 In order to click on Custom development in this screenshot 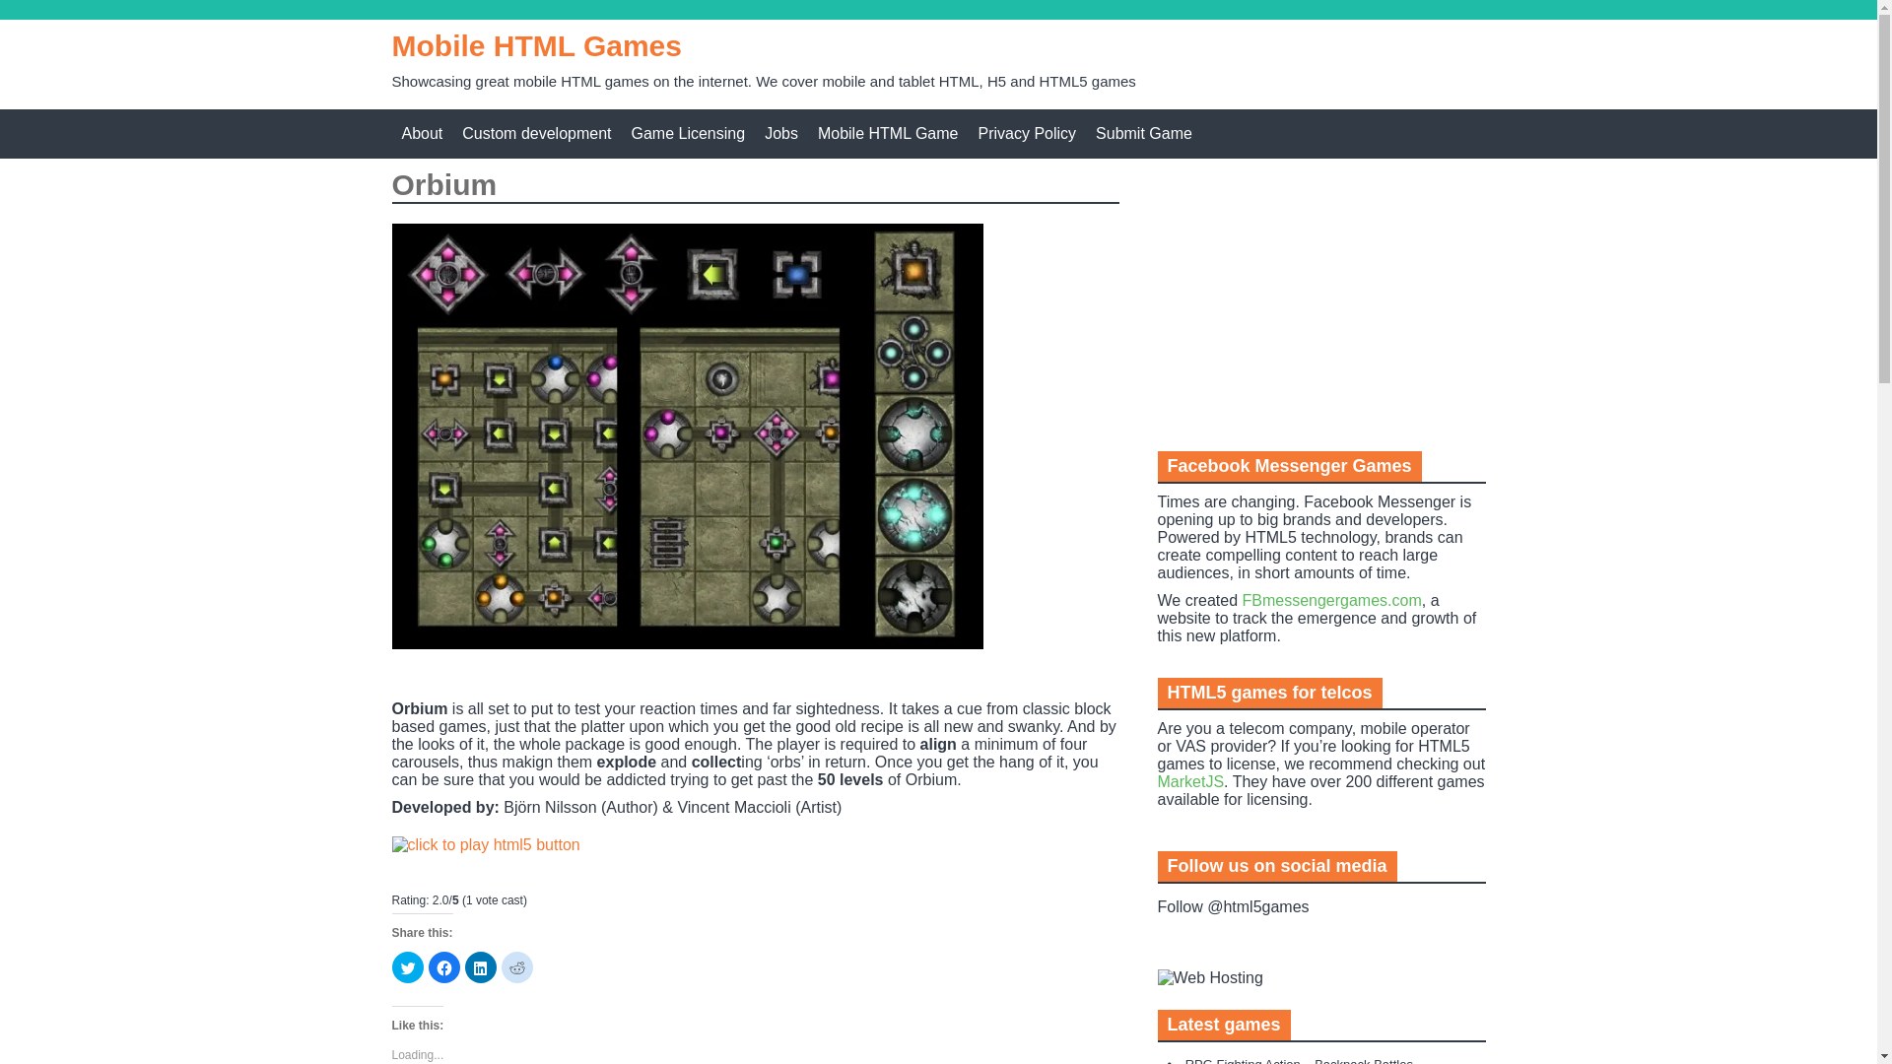, I will do `click(536, 134)`.